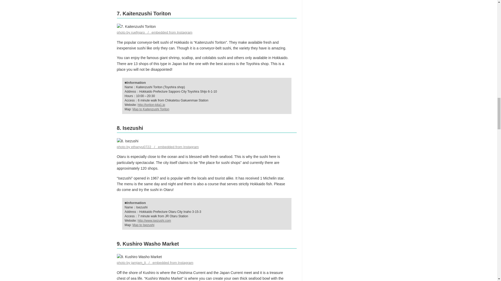 Image resolution: width=501 pixels, height=281 pixels. Describe the element at coordinates (139, 257) in the screenshot. I see `9. Kushiro Washo Market` at that location.